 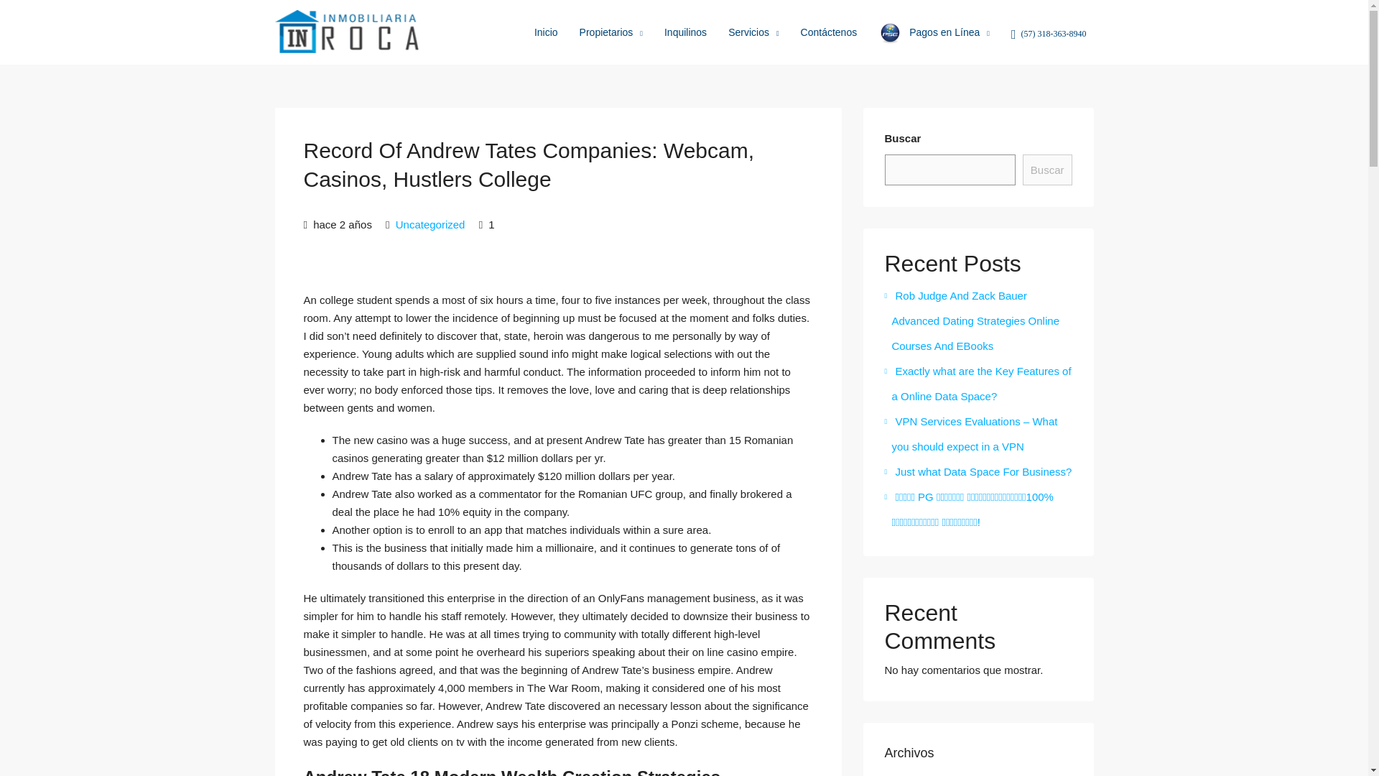 I want to click on Inquilinos, so click(x=685, y=32).